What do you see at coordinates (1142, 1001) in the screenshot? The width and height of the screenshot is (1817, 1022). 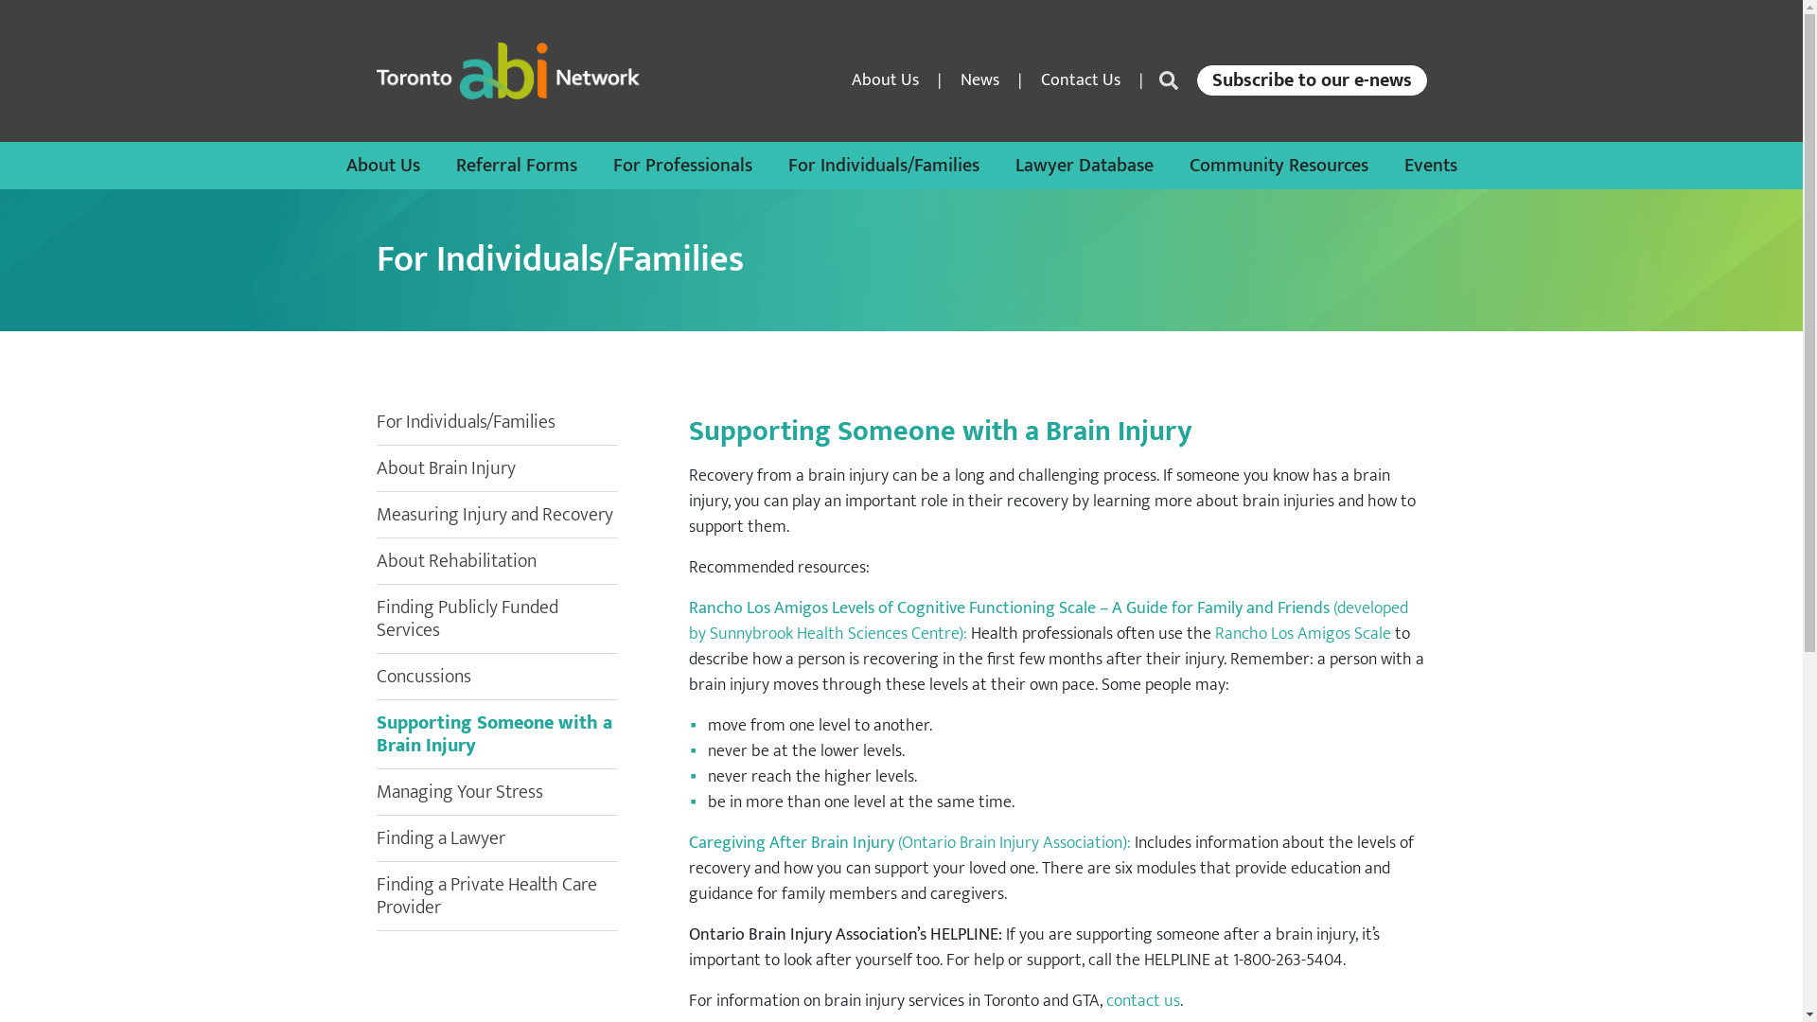 I see `contact us` at bounding box center [1142, 1001].